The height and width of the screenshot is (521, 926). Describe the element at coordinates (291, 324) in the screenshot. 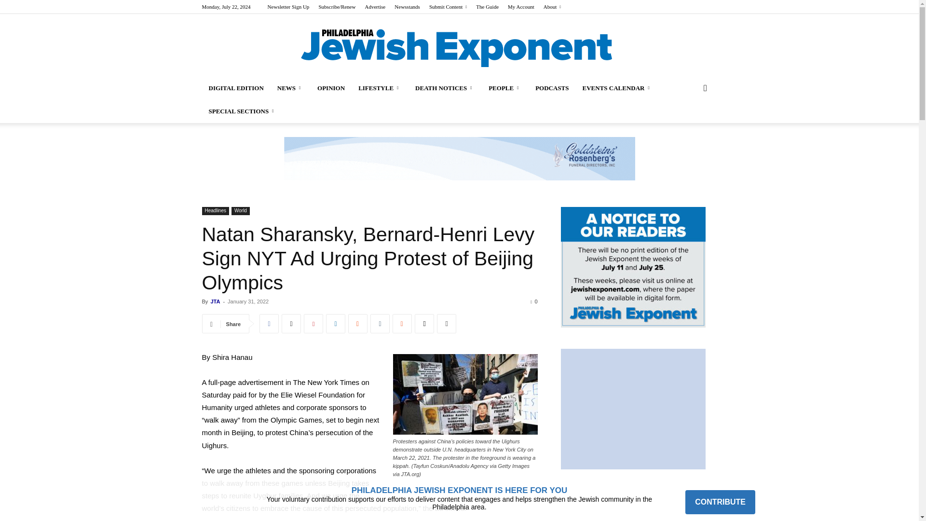

I see `Twitter` at that location.